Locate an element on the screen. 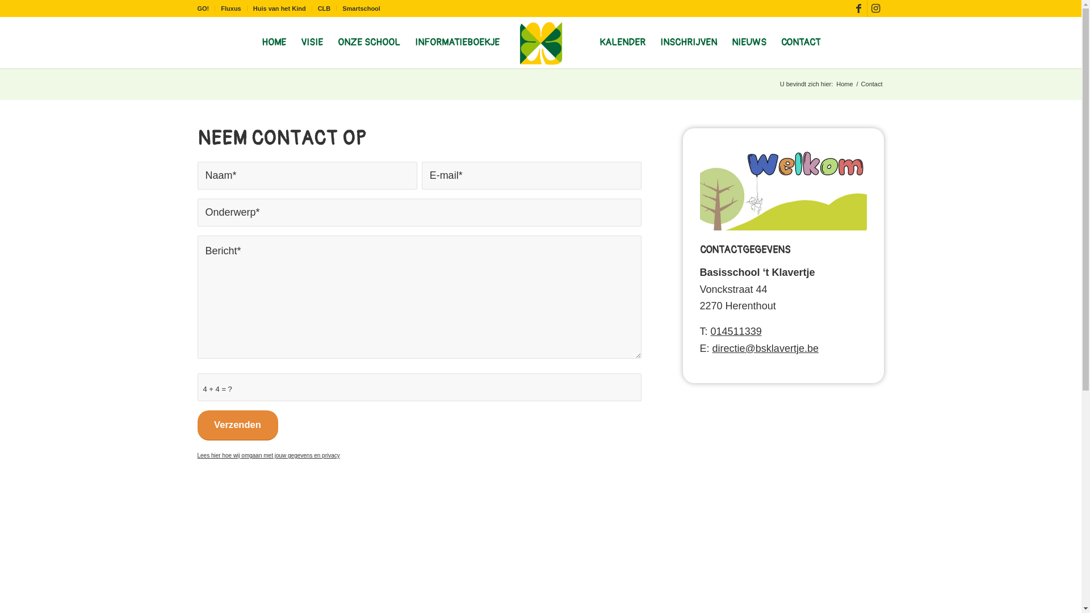  Smartschool is located at coordinates (361, 9).